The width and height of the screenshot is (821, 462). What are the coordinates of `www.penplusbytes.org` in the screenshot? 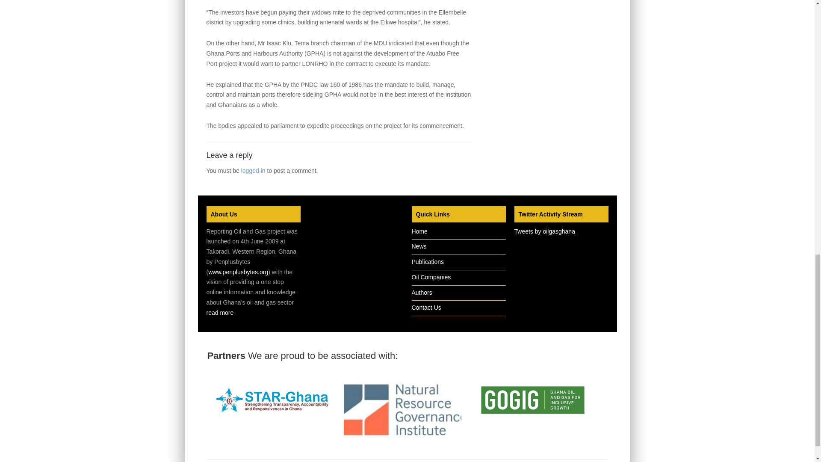 It's located at (238, 272).